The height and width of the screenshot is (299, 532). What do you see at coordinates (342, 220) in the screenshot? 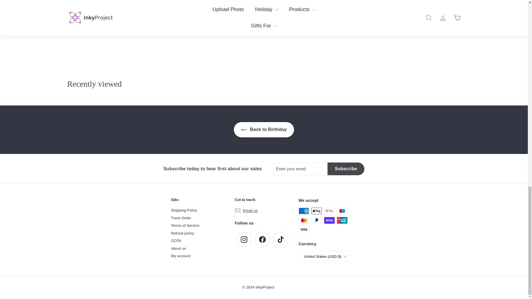
I see `Union Pay` at bounding box center [342, 220].